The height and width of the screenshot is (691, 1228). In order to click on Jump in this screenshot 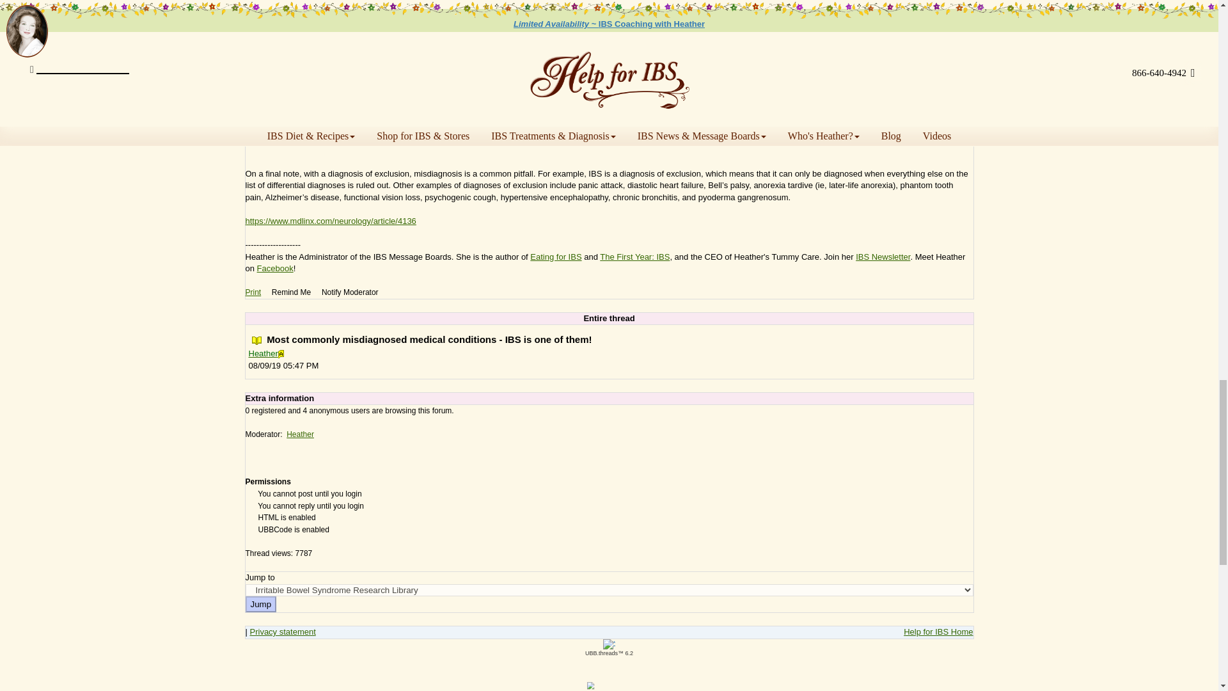, I will do `click(261, 604)`.